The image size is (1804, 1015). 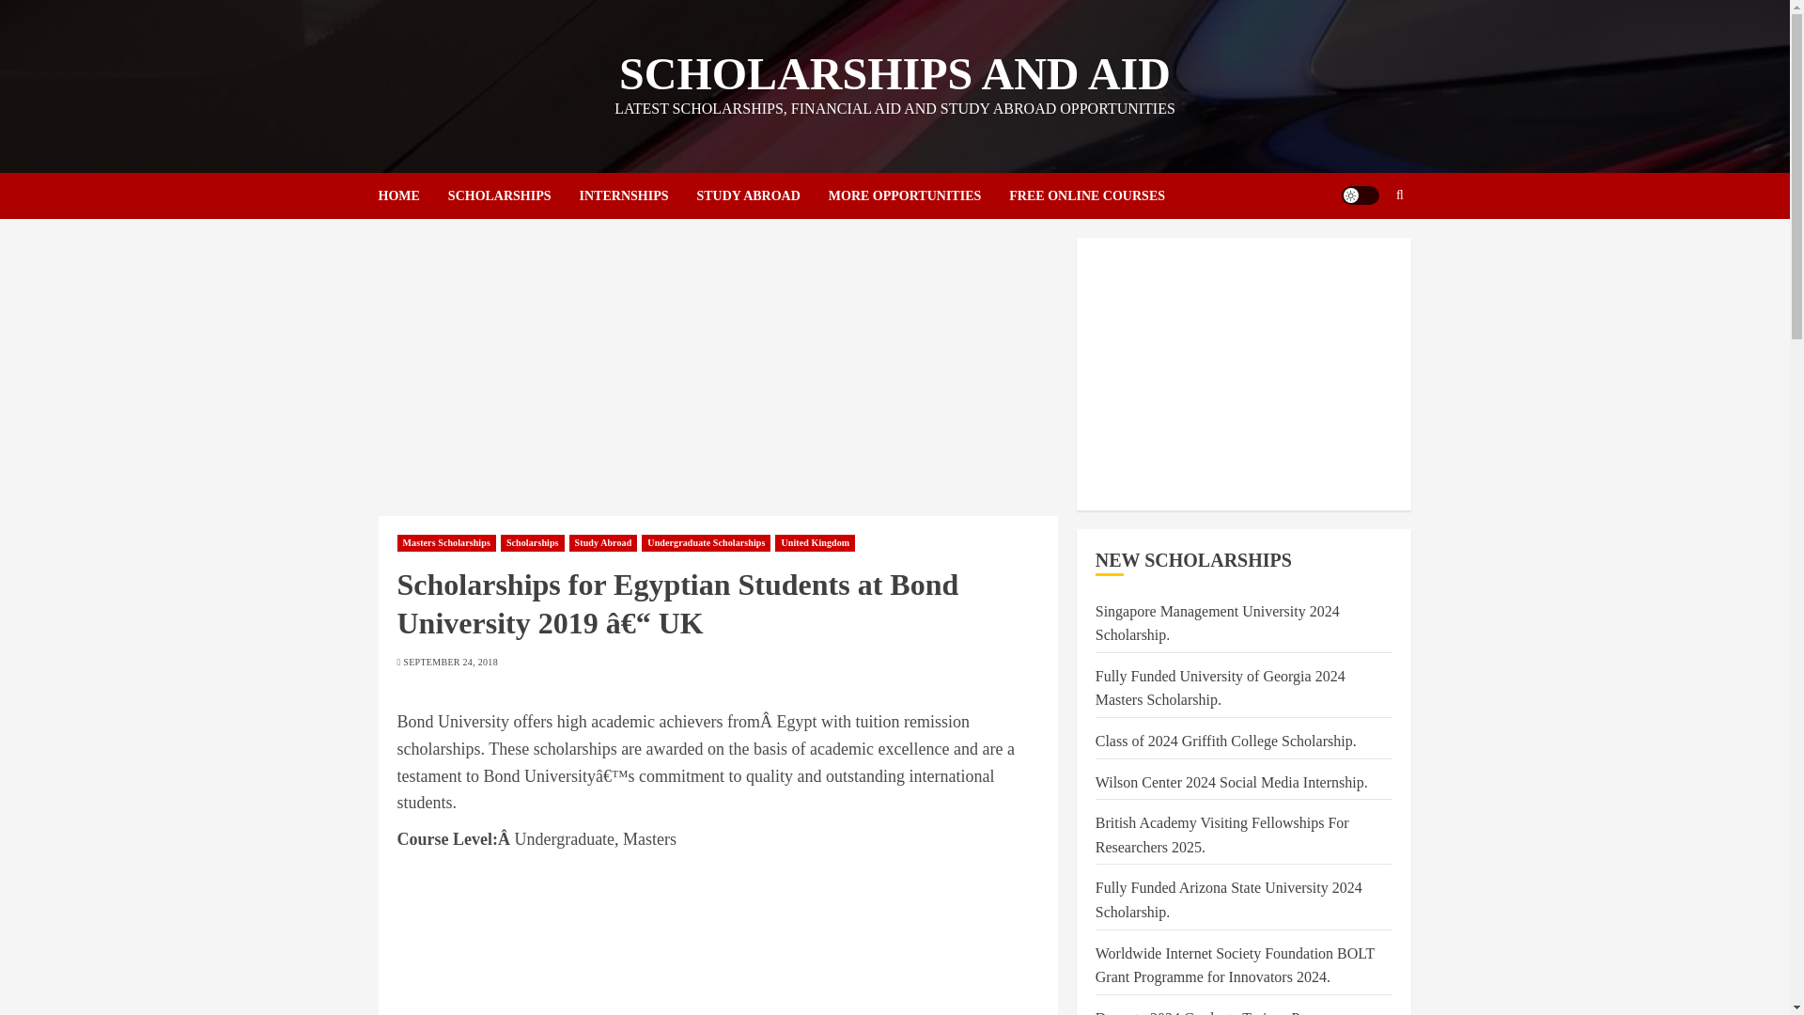 What do you see at coordinates (1225, 741) in the screenshot?
I see `Class of 2024 Griffith College Scholarship.` at bounding box center [1225, 741].